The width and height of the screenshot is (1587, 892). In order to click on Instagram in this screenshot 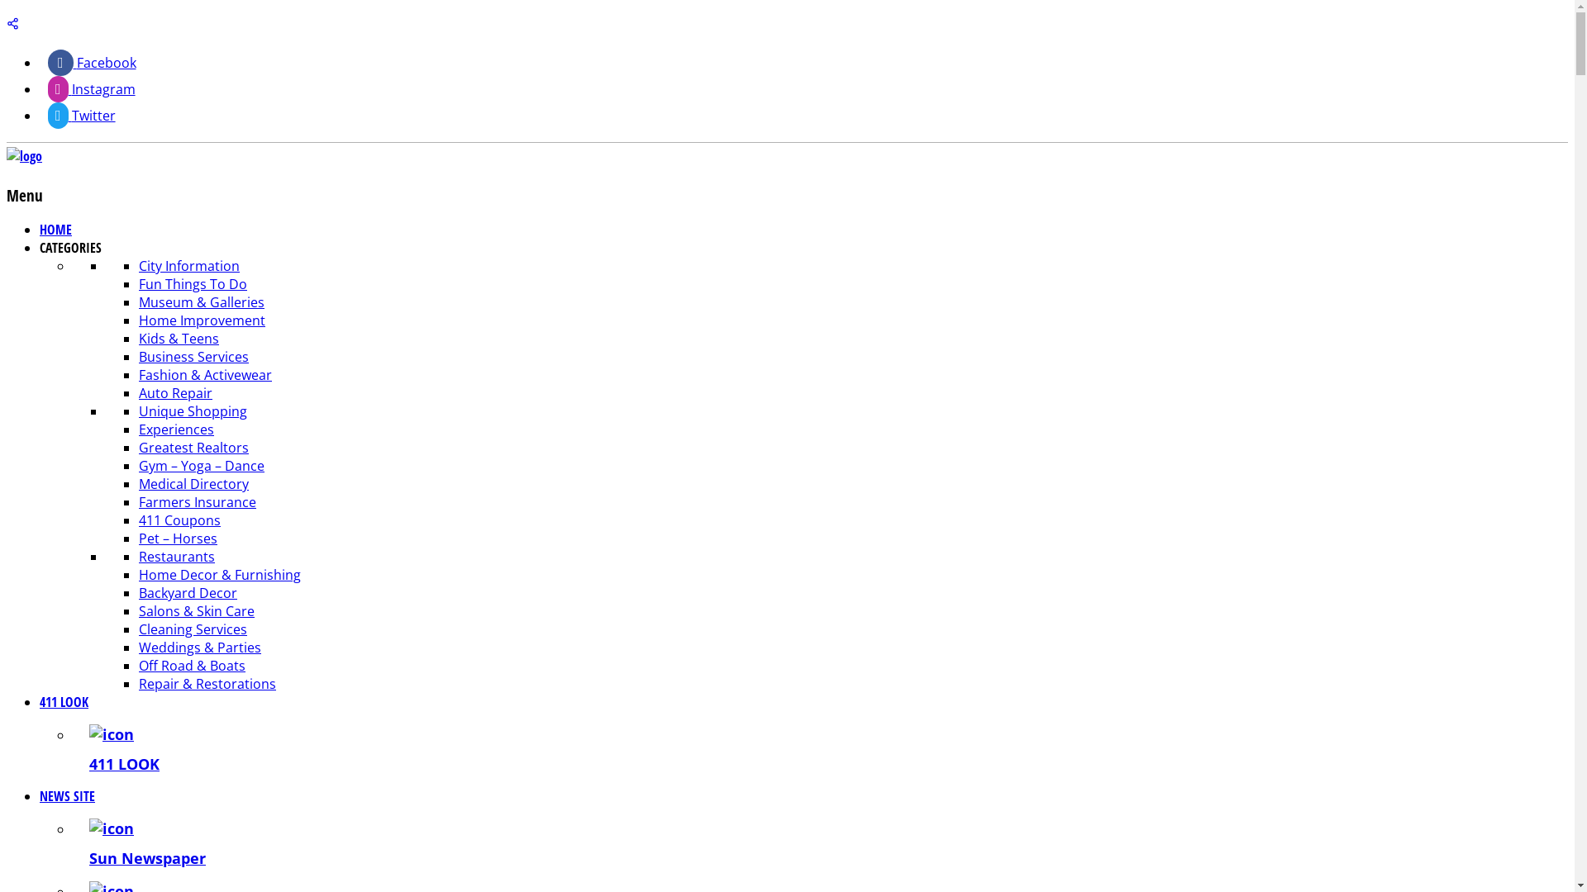, I will do `click(92, 89)`.